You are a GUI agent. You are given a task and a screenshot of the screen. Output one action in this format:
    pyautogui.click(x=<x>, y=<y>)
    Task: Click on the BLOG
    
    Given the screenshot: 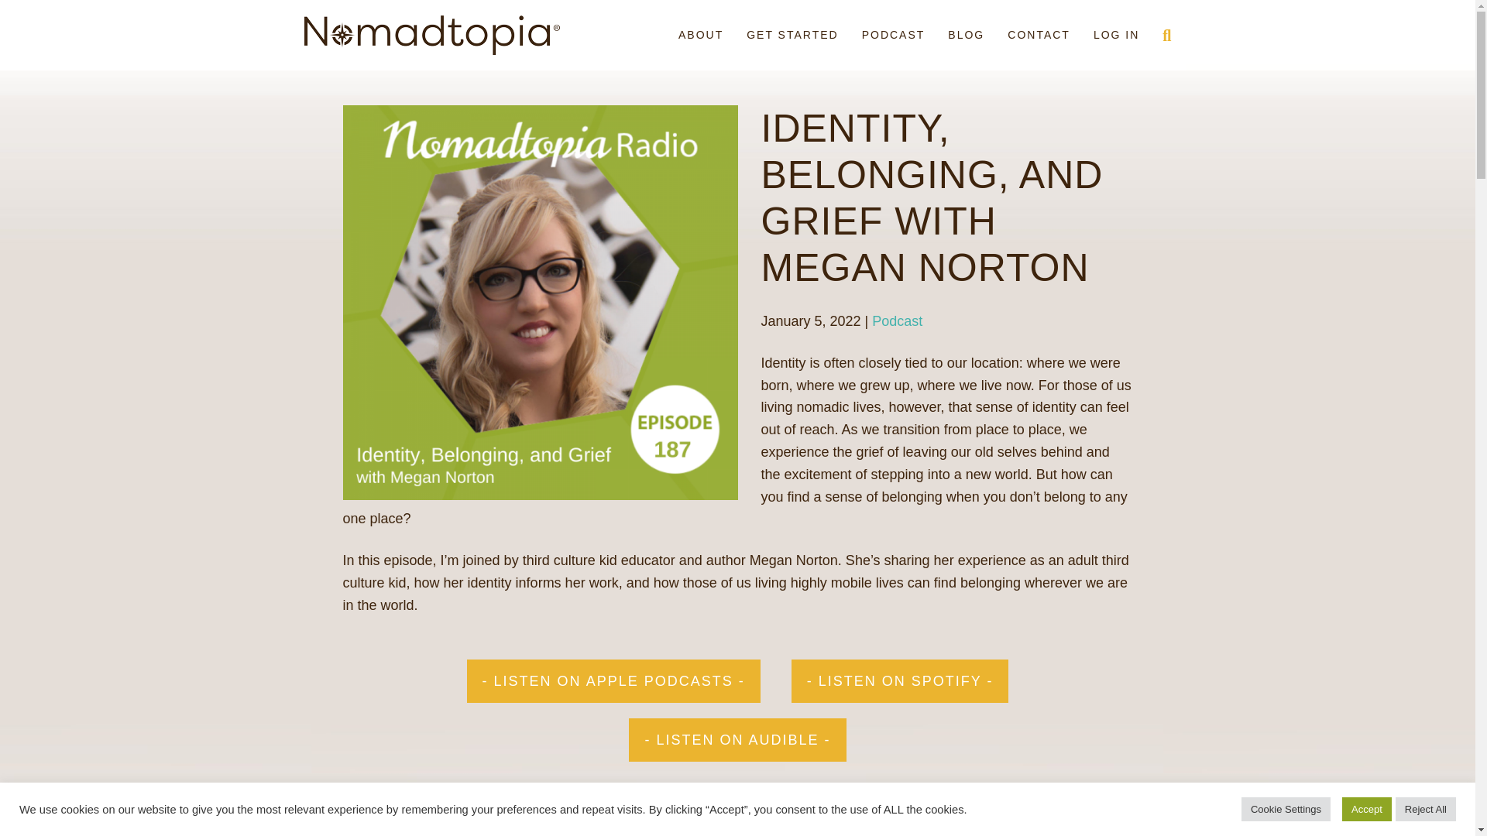 What is the action you would take?
    pyautogui.click(x=967, y=36)
    